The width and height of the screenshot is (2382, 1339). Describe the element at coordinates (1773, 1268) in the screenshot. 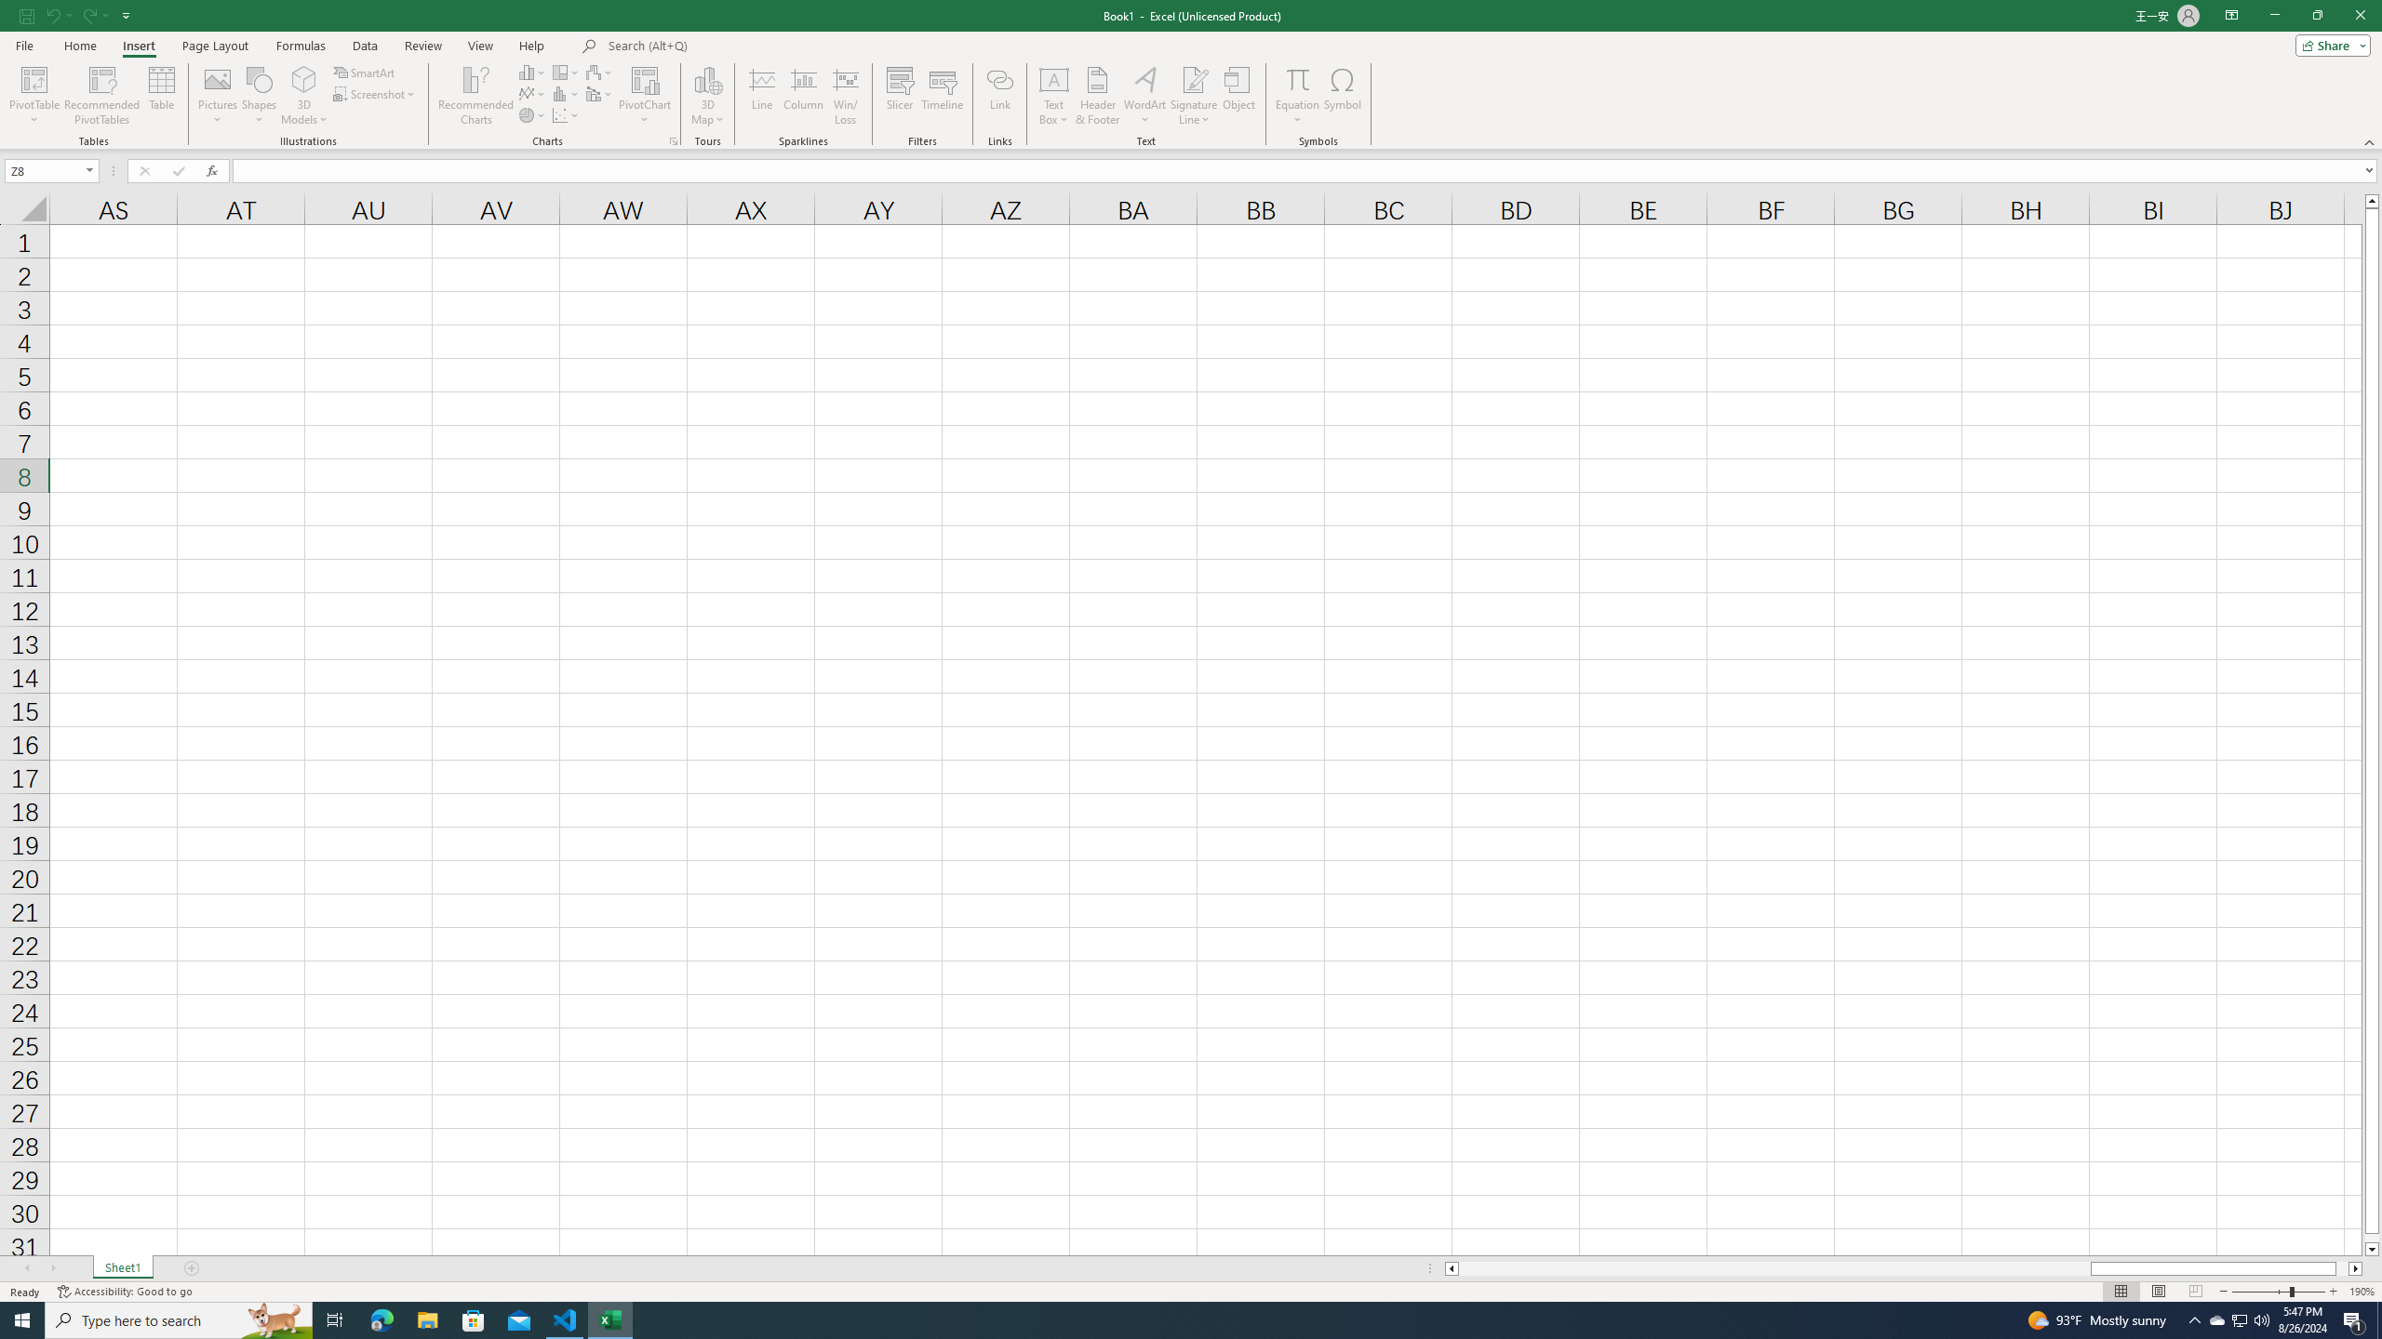

I see `Page left` at that location.